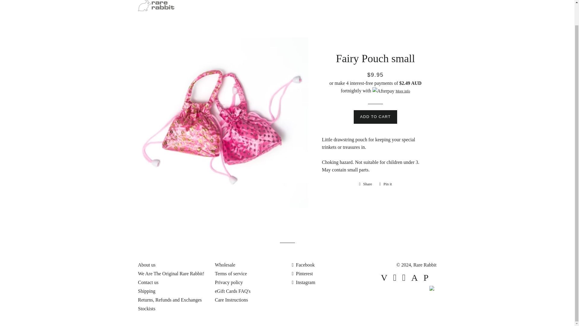  I want to click on Share on Facebook, so click(365, 184).